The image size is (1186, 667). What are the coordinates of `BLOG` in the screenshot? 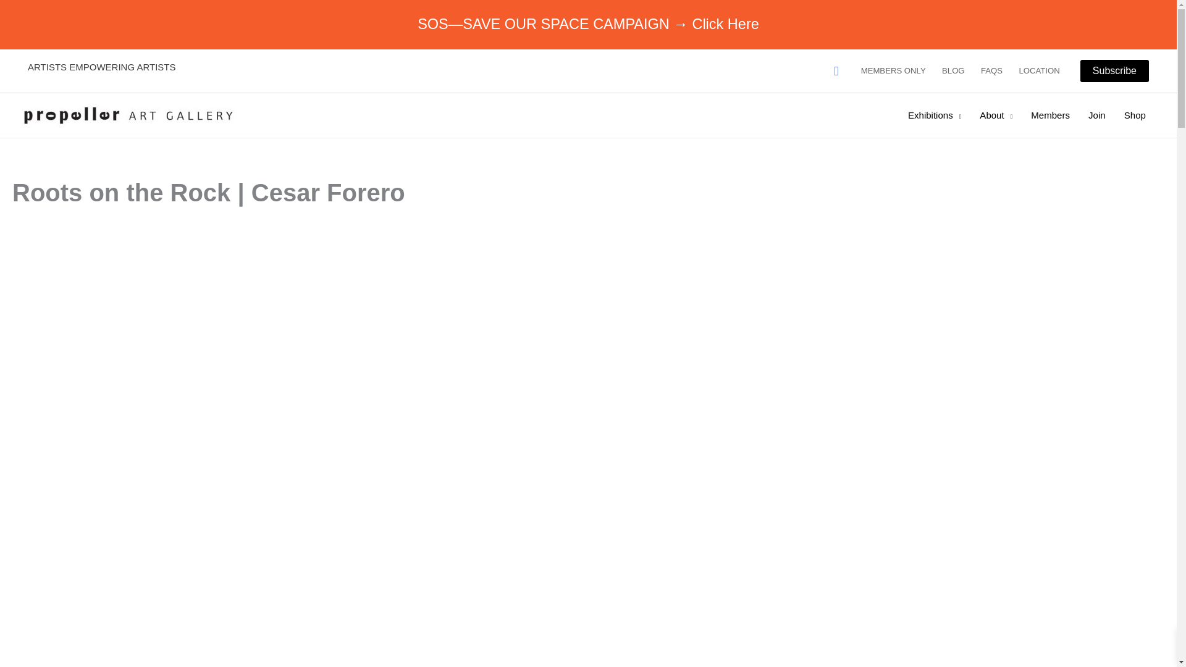 It's located at (953, 70).